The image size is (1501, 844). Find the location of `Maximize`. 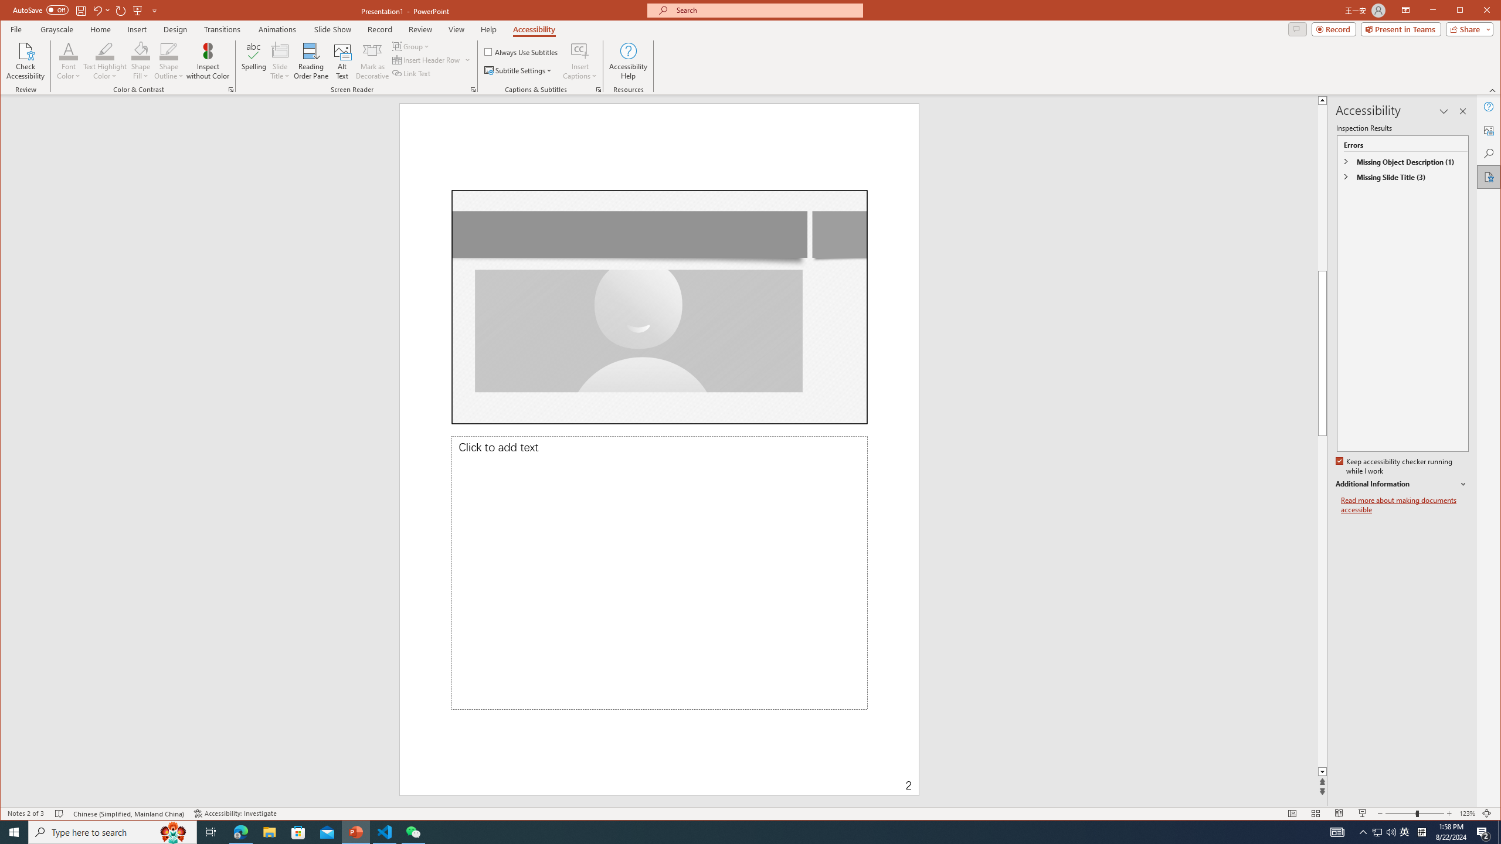

Maximize is located at coordinates (1472, 188).